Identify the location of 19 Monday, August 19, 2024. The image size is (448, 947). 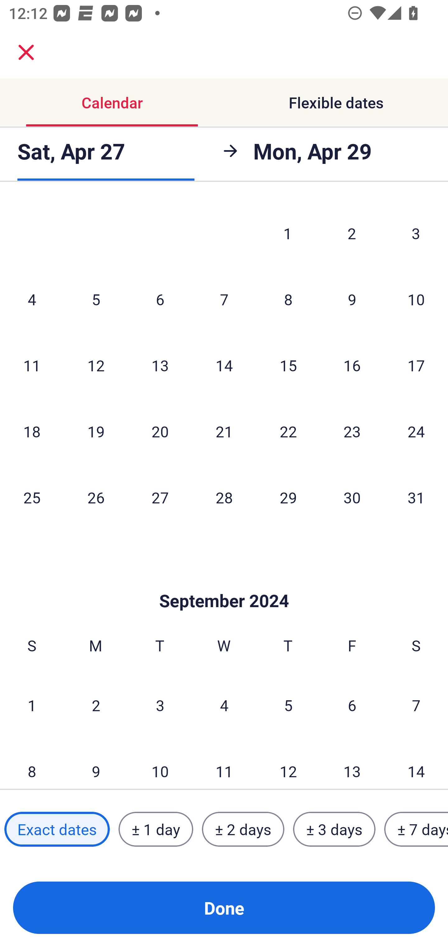
(96, 431).